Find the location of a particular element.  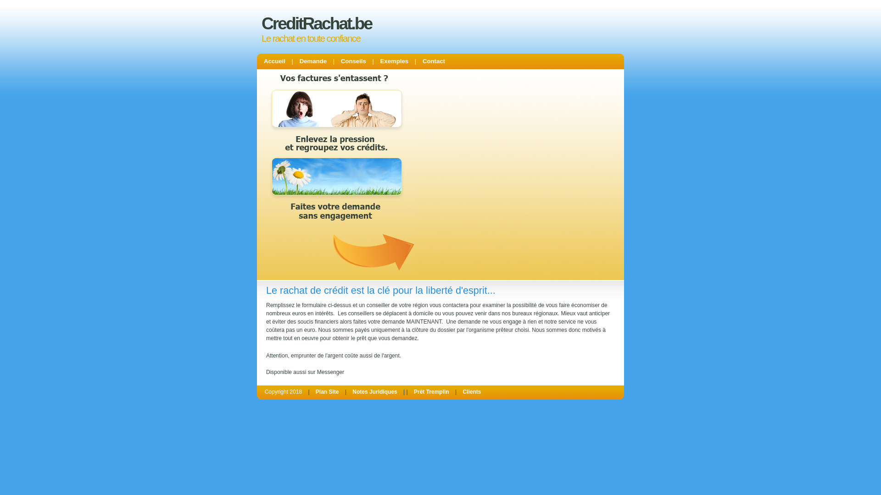

Plan Site is located at coordinates (328, 392).